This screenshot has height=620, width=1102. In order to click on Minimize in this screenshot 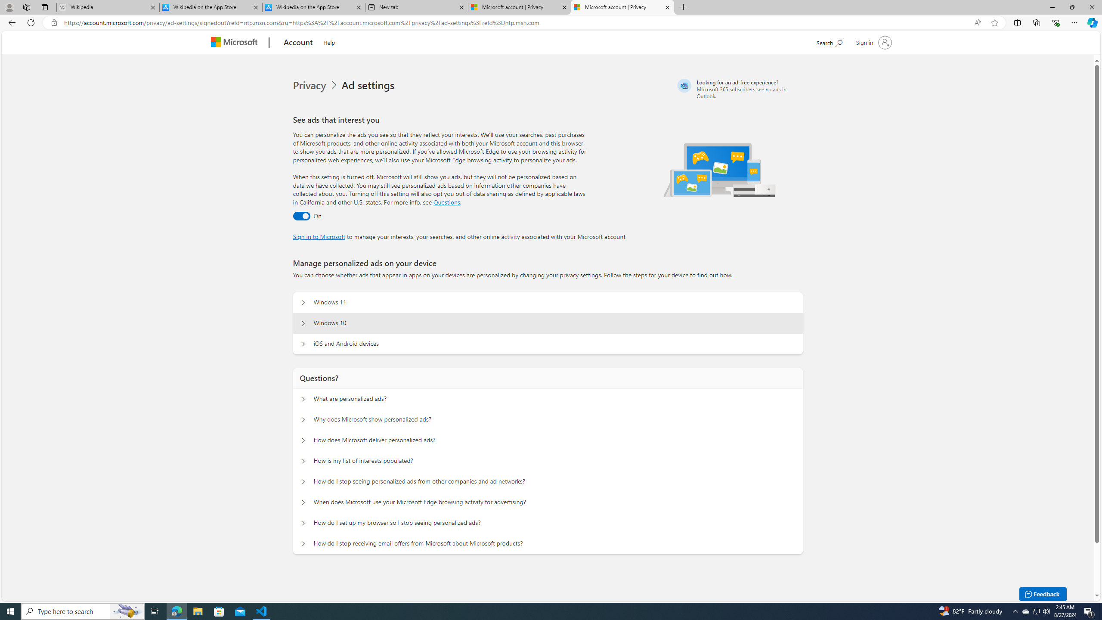, I will do `click(1052, 7)`.